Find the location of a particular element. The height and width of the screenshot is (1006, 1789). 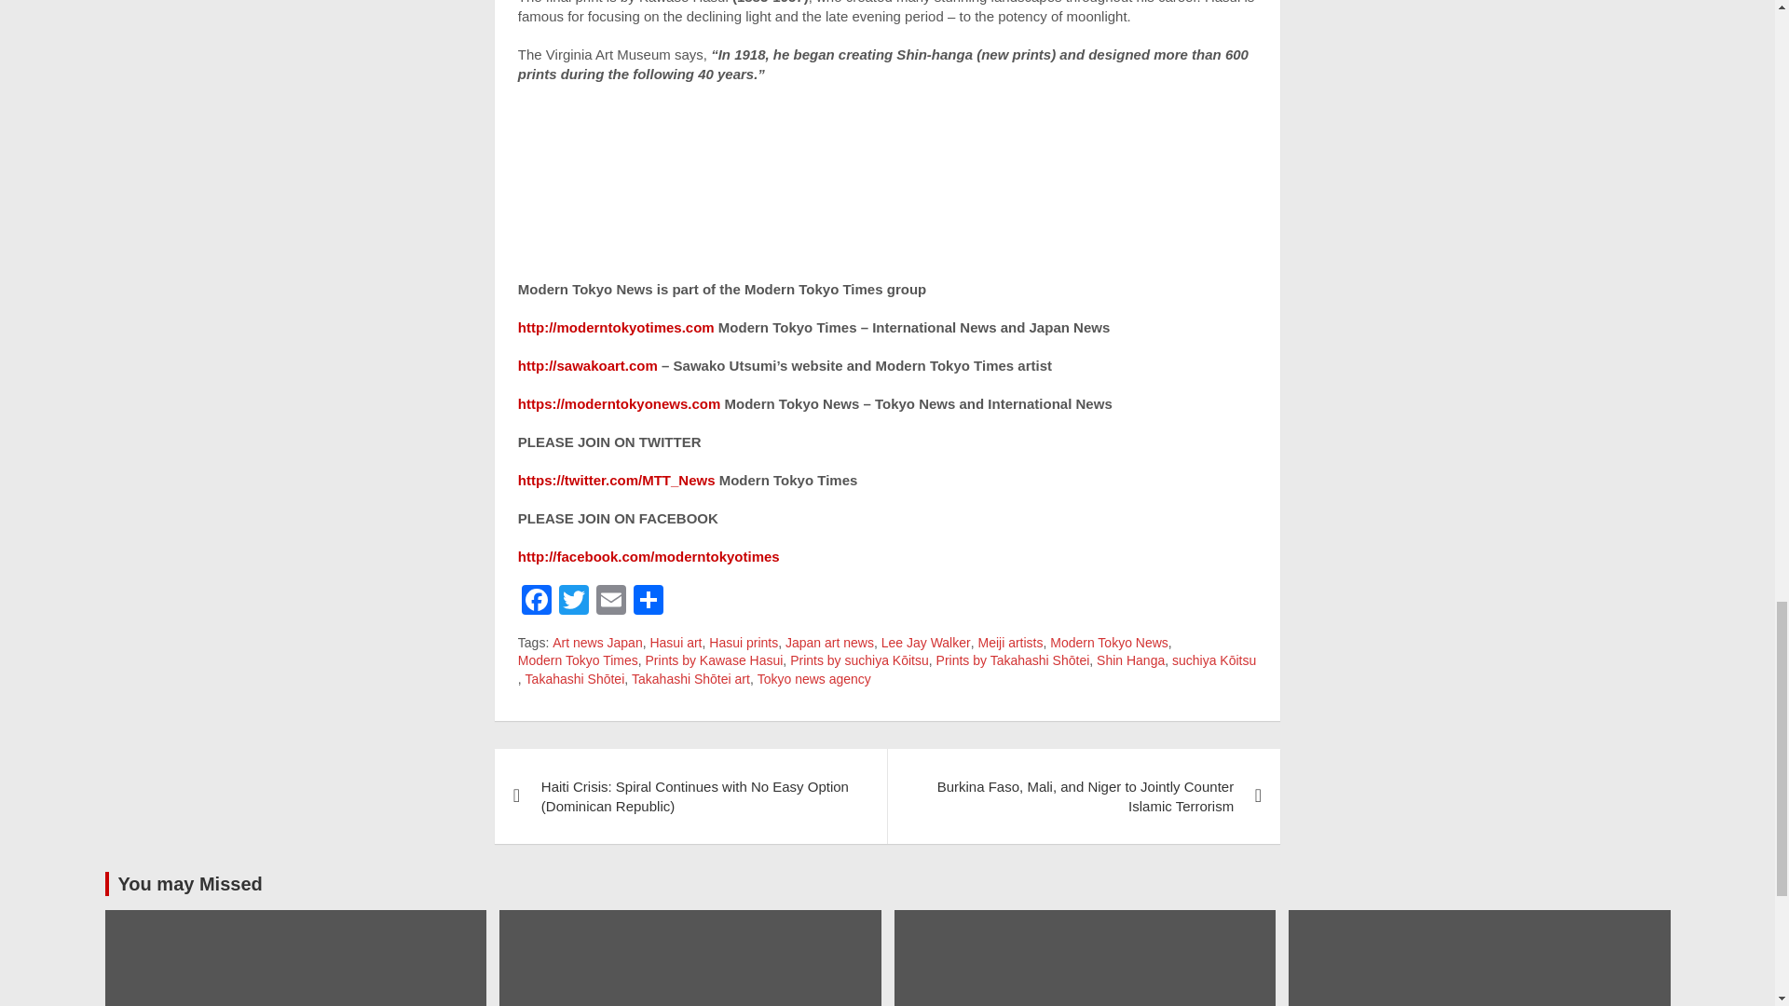

Japan art news is located at coordinates (829, 643).